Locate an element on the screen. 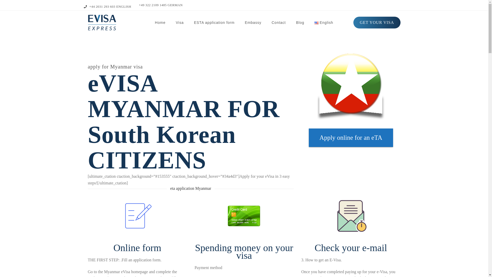  ESTA application form is located at coordinates (214, 23).